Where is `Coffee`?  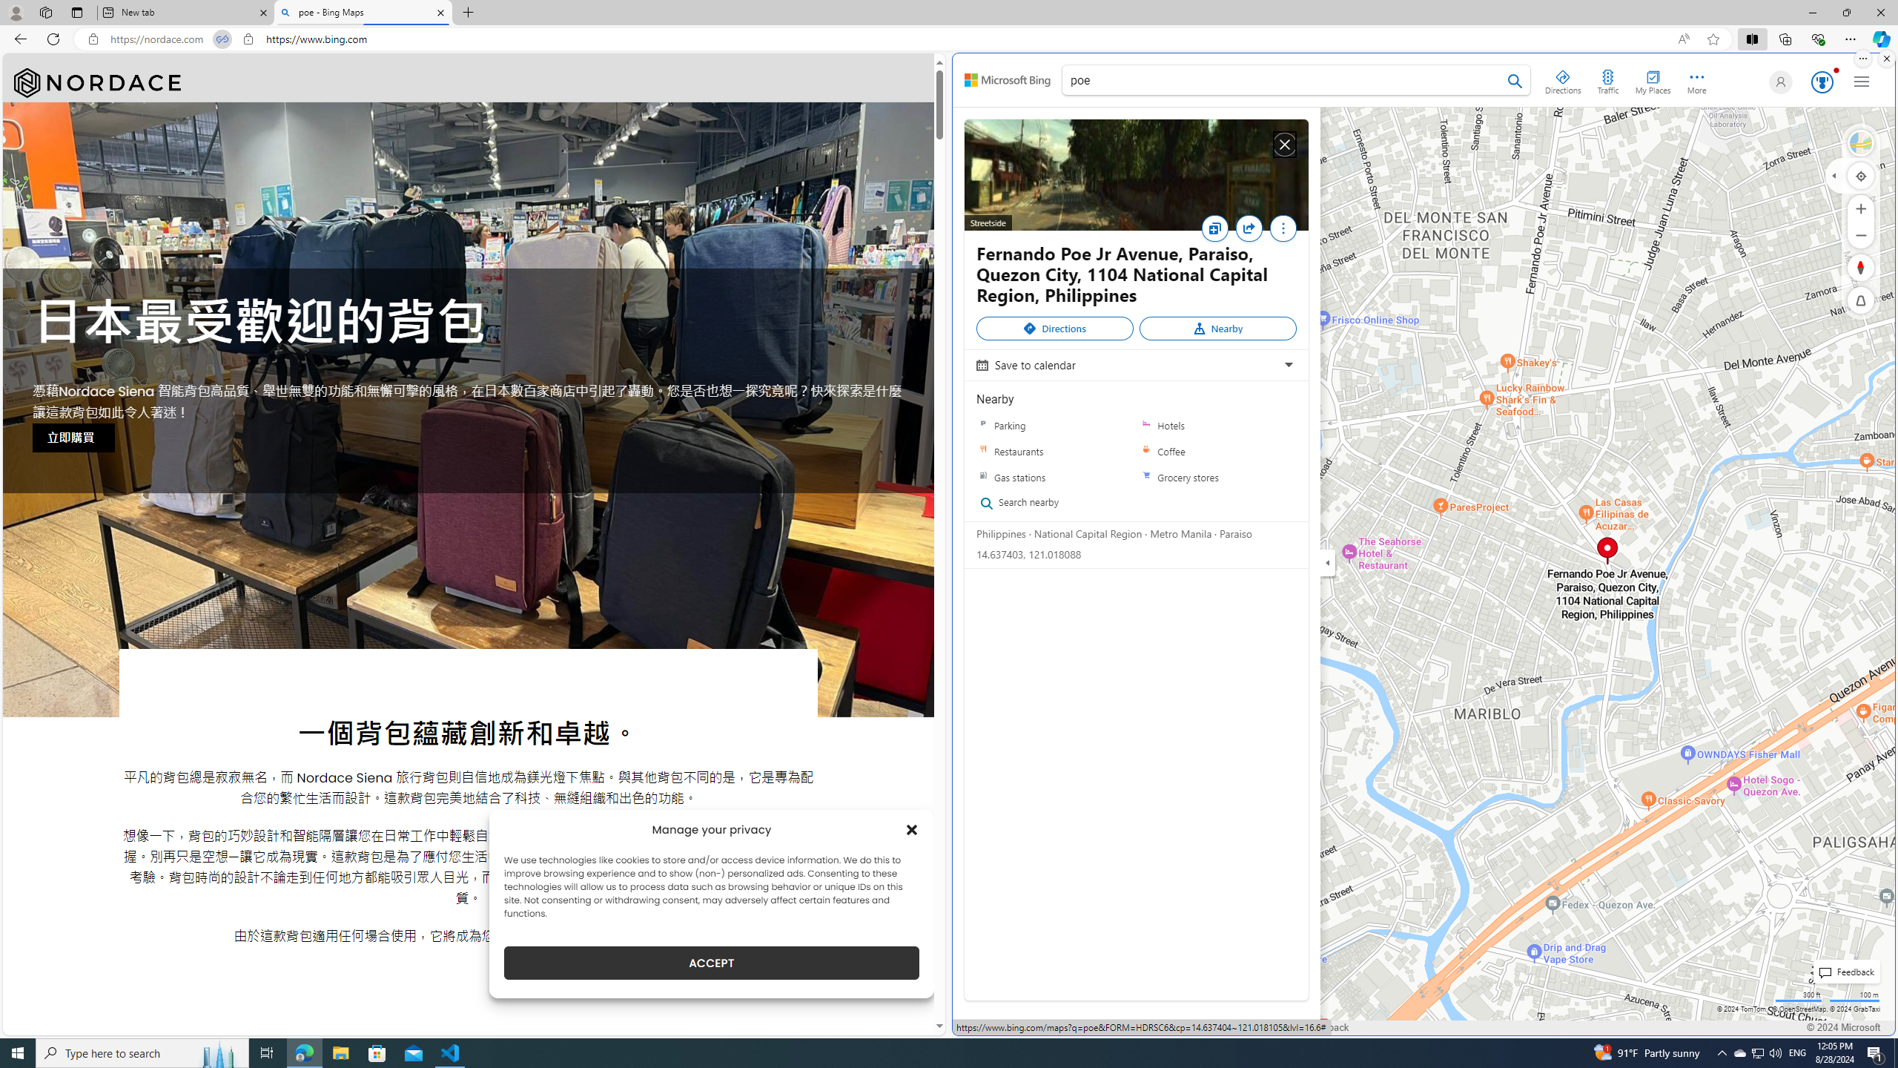 Coffee is located at coordinates (1146, 452).